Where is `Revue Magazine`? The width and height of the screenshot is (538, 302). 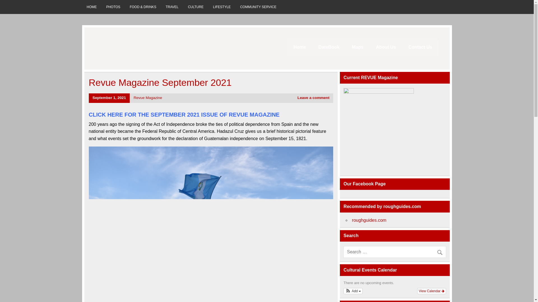
Revue Magazine is located at coordinates (148, 98).